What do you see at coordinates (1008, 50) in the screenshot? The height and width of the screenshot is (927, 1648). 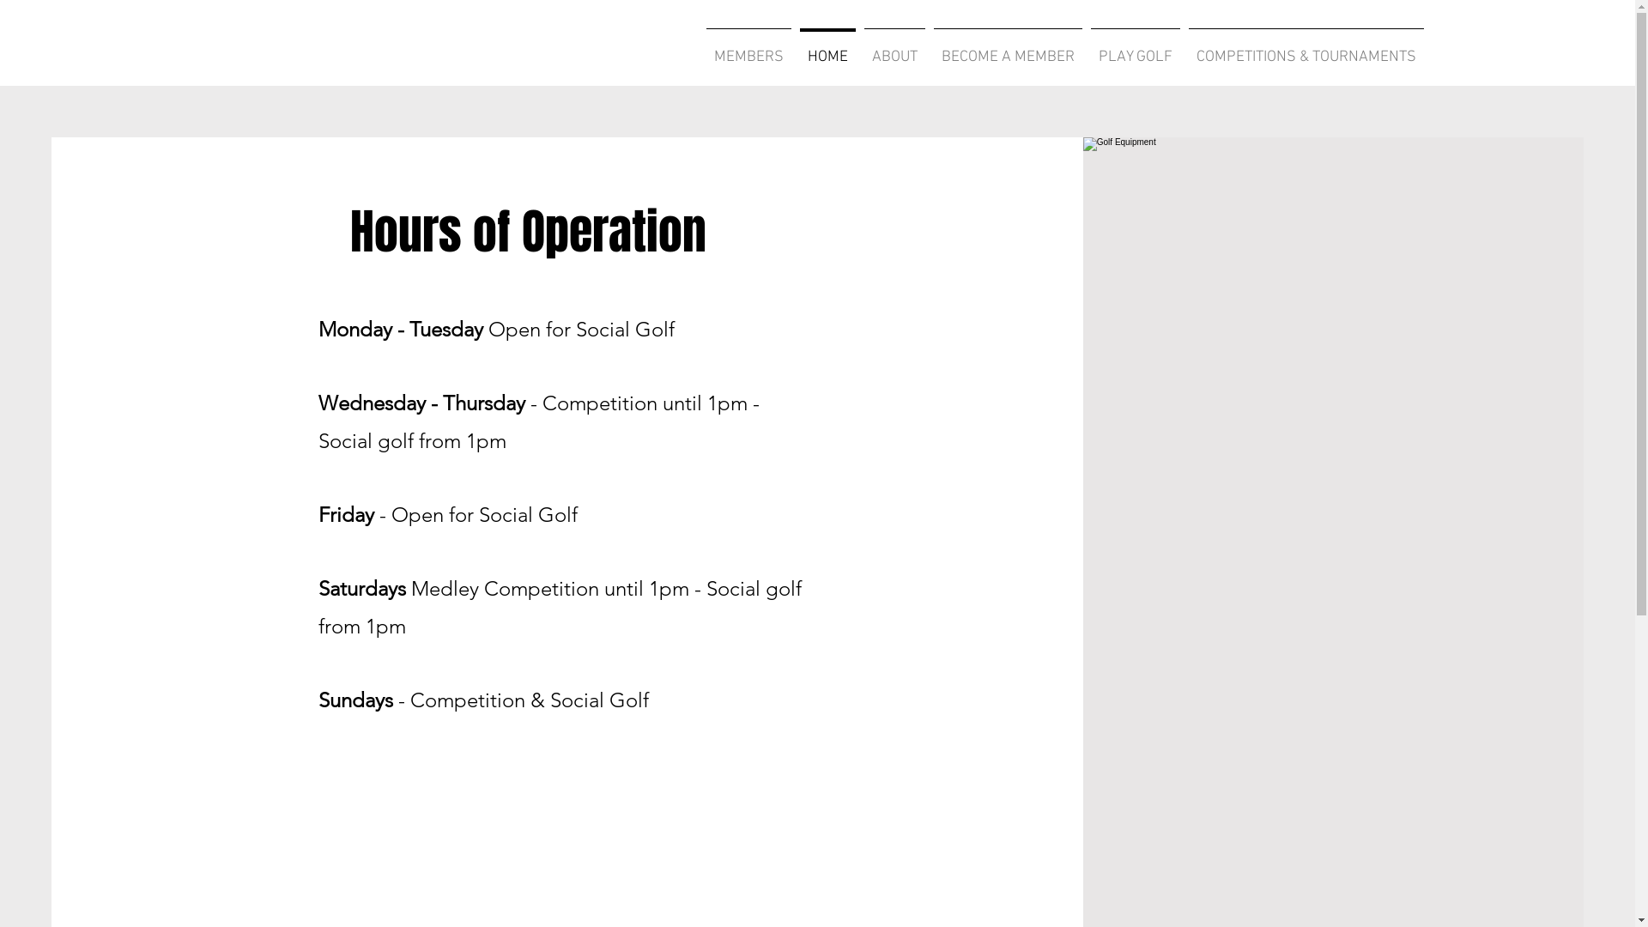 I see `BECOME A MEMBER` at bounding box center [1008, 50].